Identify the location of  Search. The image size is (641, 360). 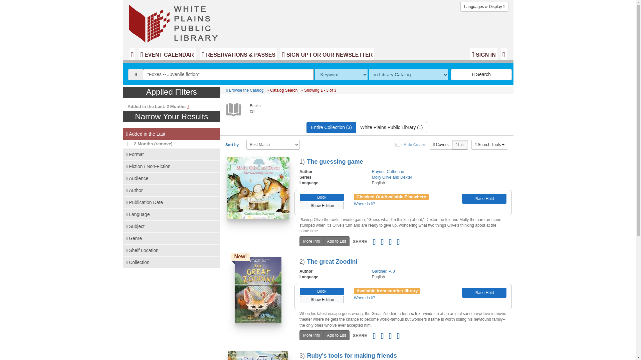
(481, 75).